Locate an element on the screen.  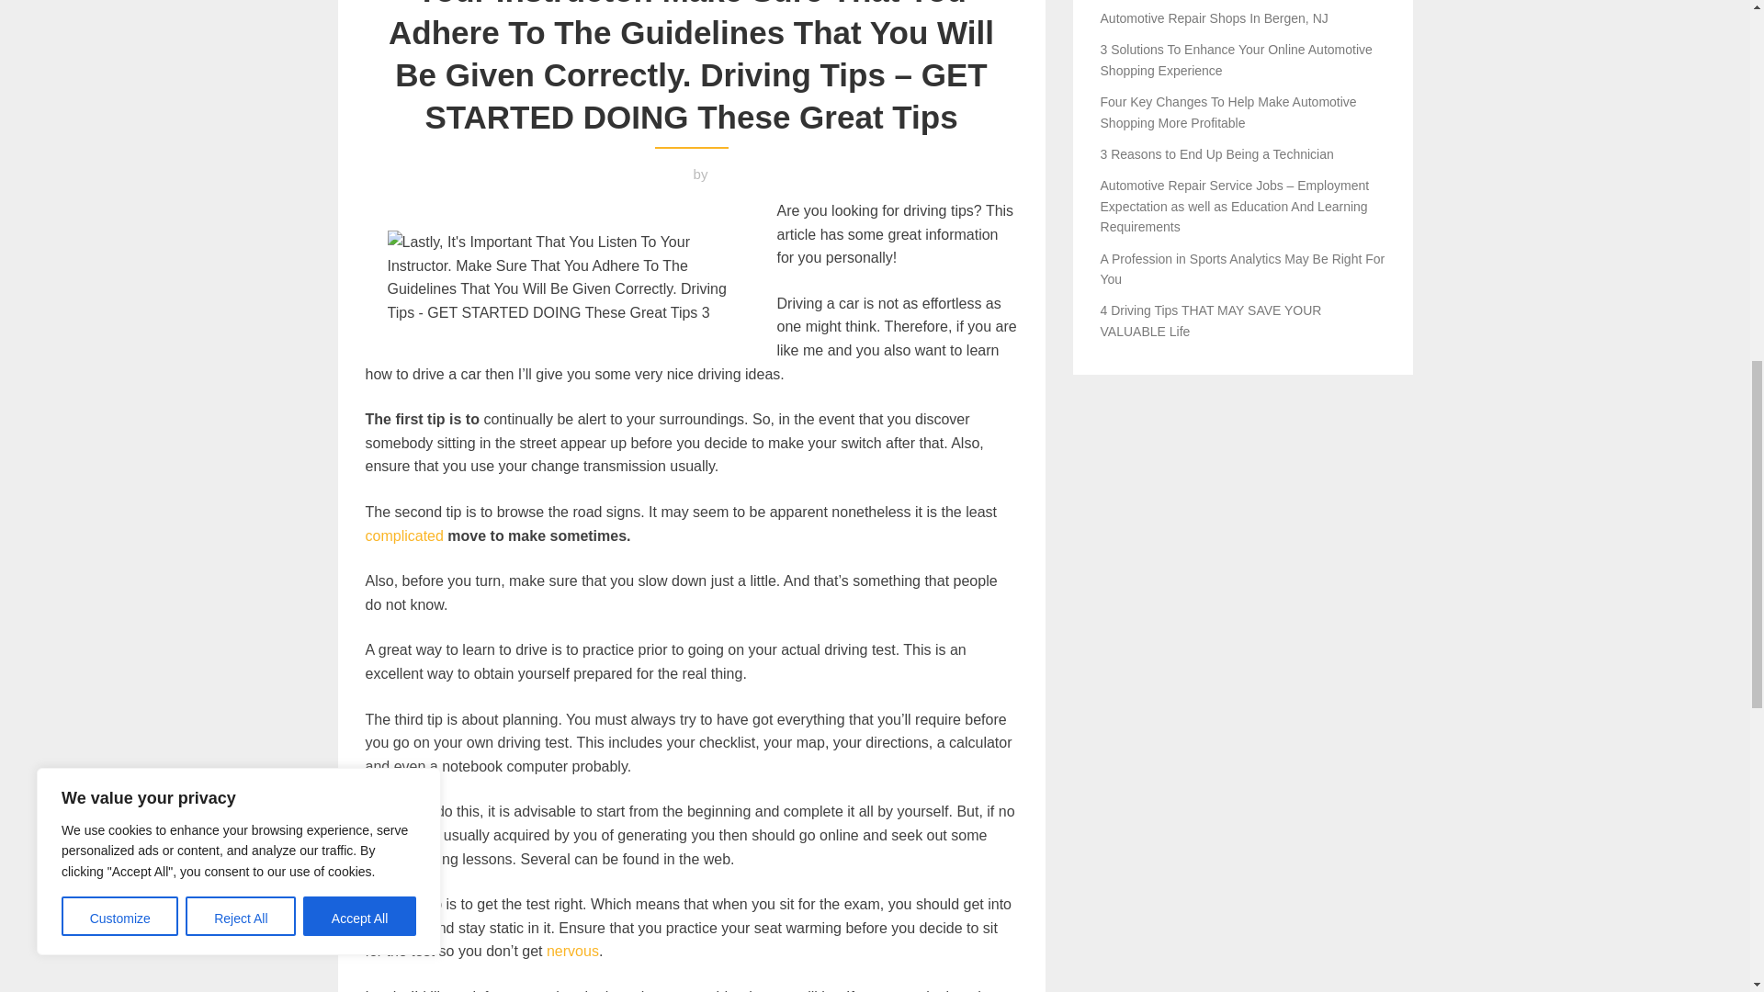
complicated is located at coordinates (404, 535).